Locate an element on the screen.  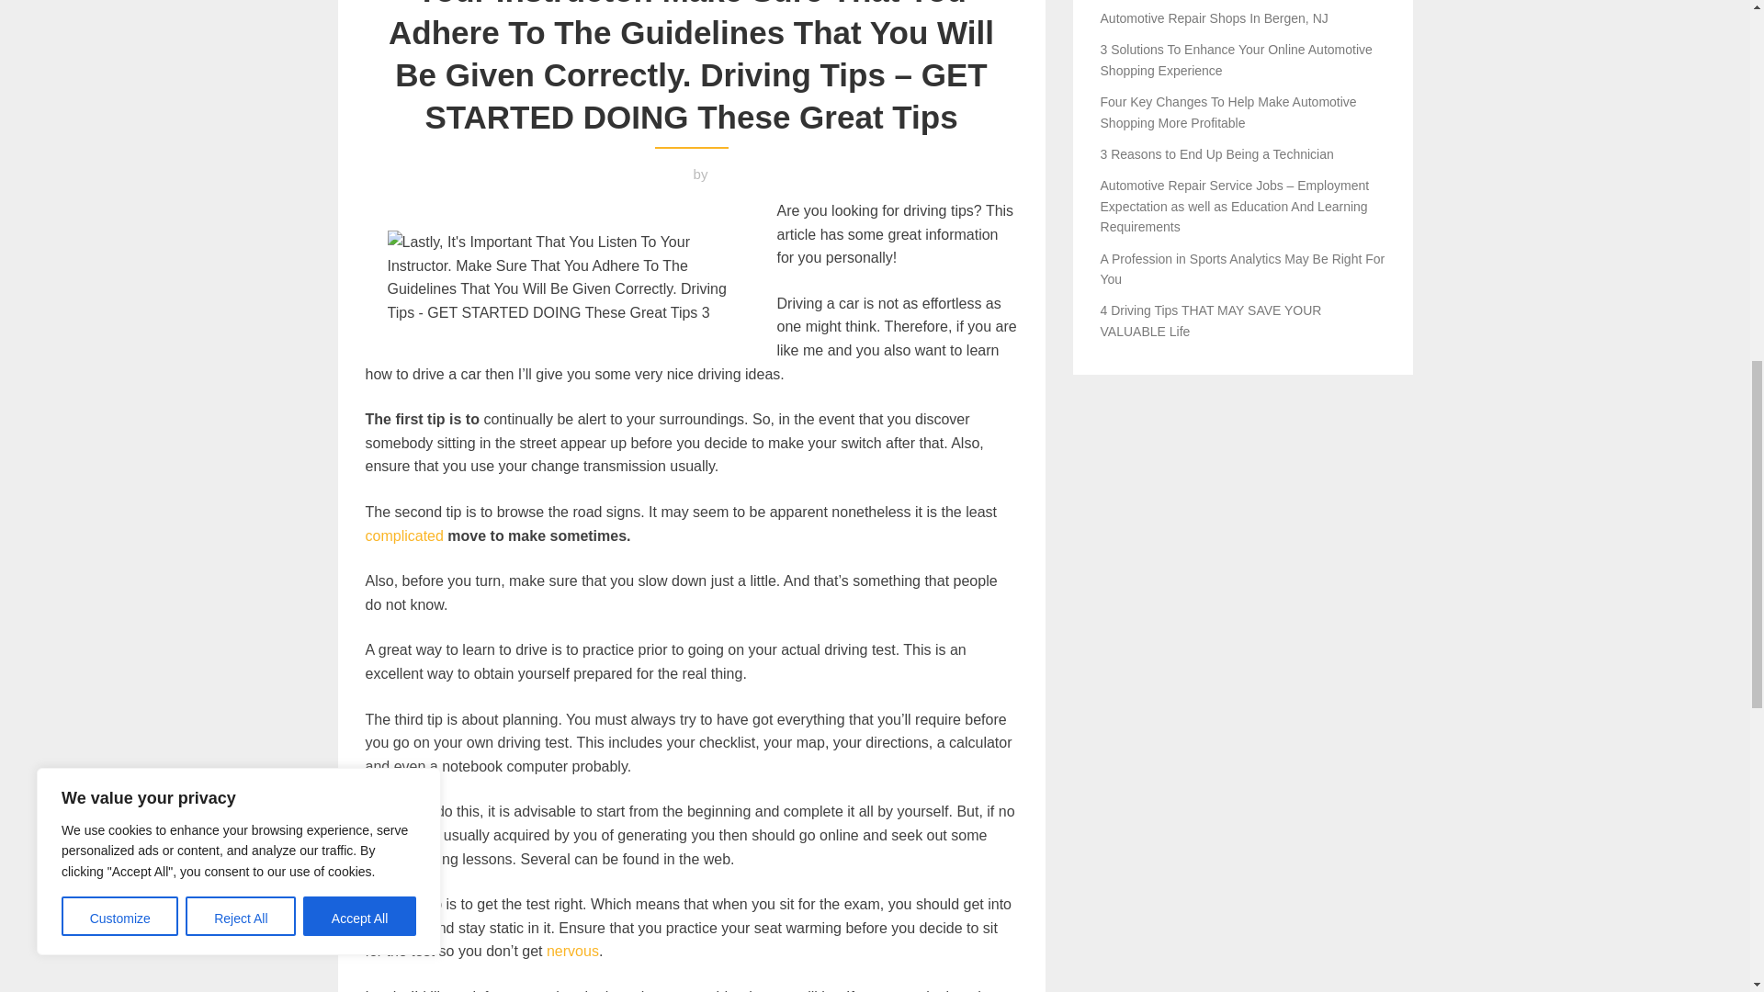
complicated is located at coordinates (404, 535).